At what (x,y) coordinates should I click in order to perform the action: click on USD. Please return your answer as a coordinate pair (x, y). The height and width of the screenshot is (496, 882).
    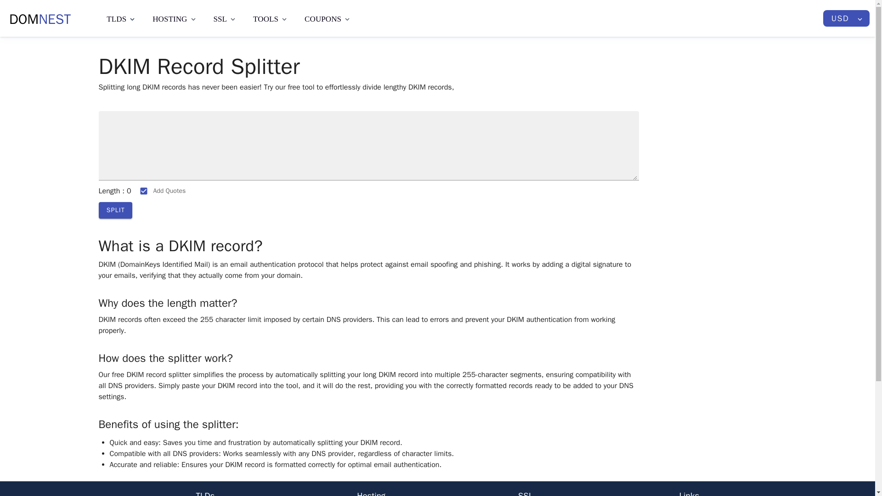
    Looking at the image, I should click on (115, 210).